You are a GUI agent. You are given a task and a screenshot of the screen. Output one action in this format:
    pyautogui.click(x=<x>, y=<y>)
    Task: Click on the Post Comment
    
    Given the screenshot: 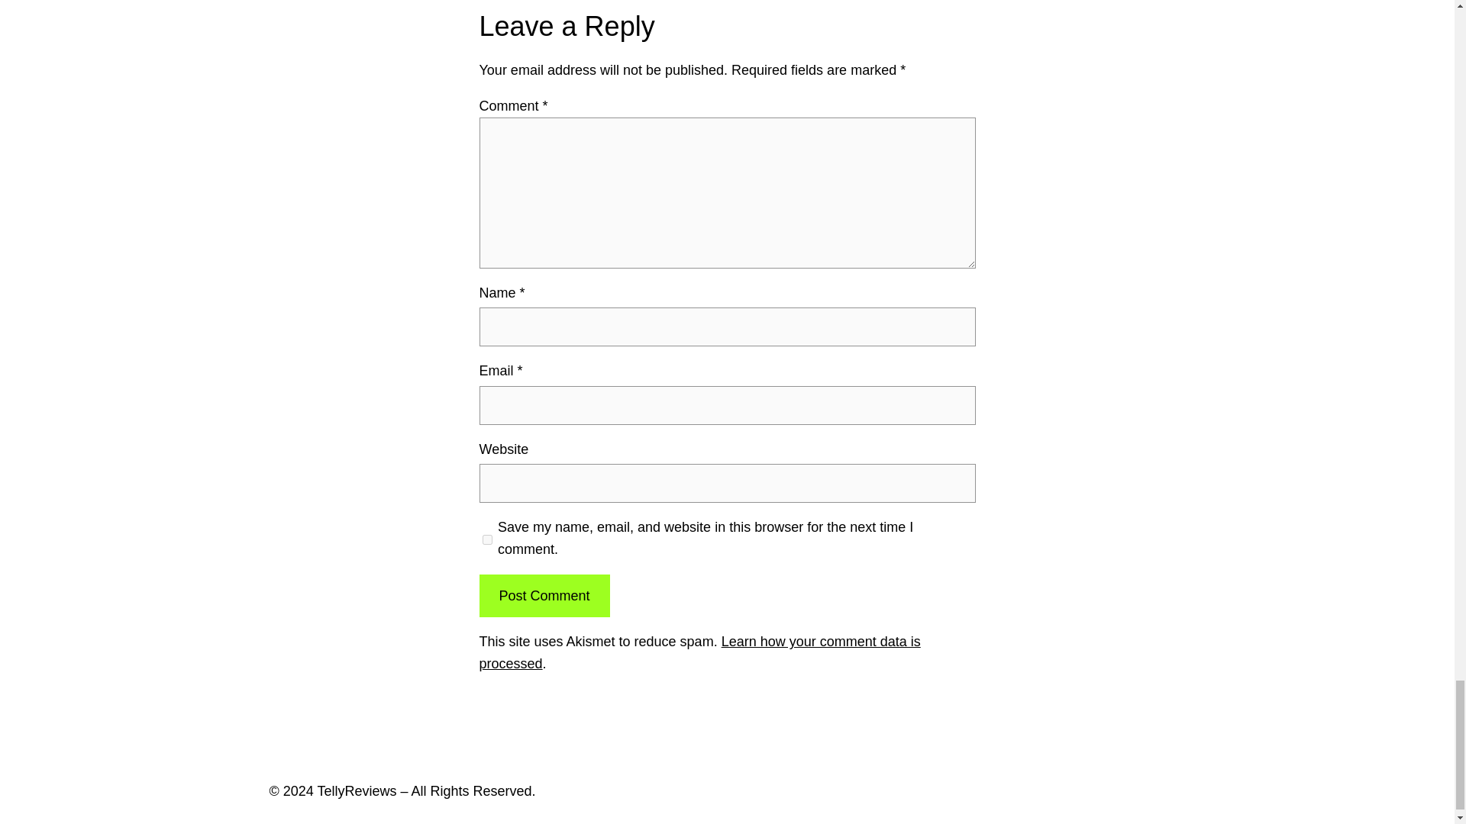 What is the action you would take?
    pyautogui.click(x=544, y=595)
    